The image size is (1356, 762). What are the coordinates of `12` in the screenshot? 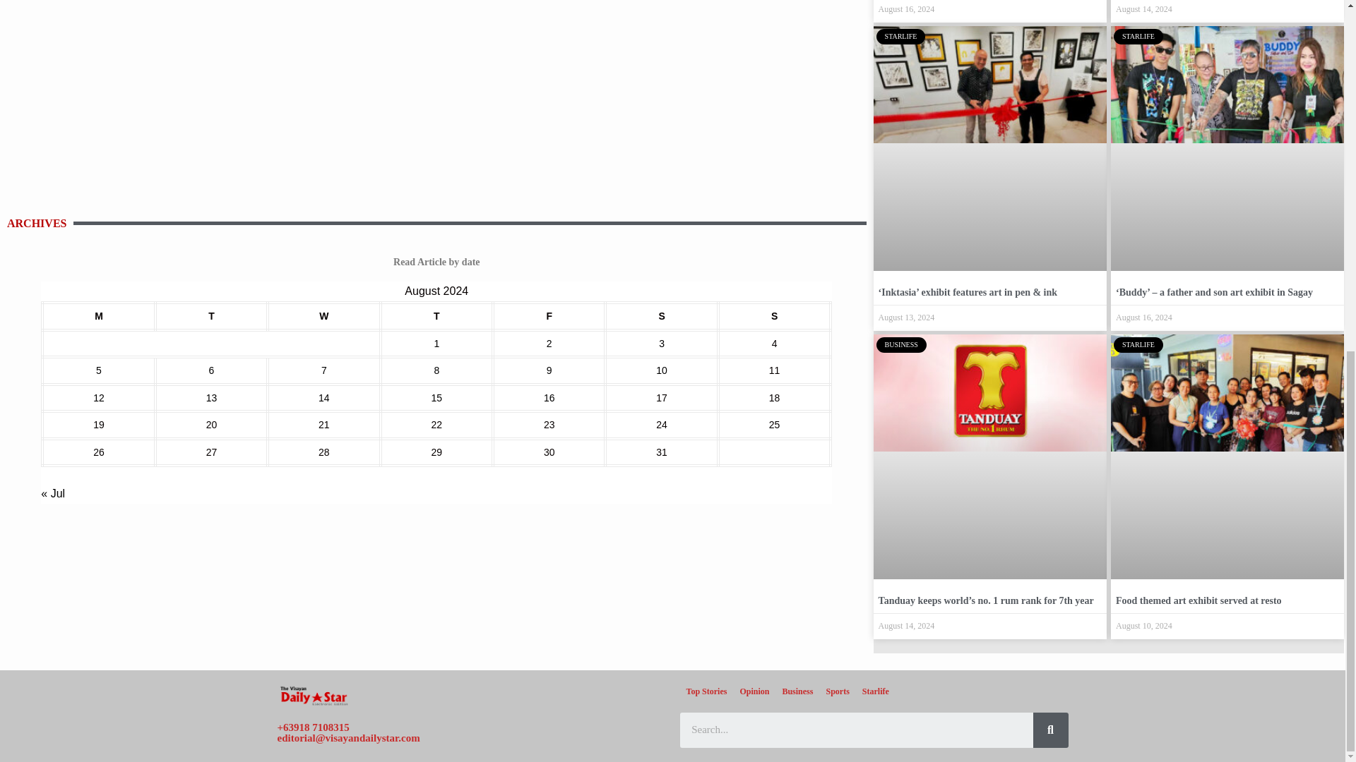 It's located at (99, 398).